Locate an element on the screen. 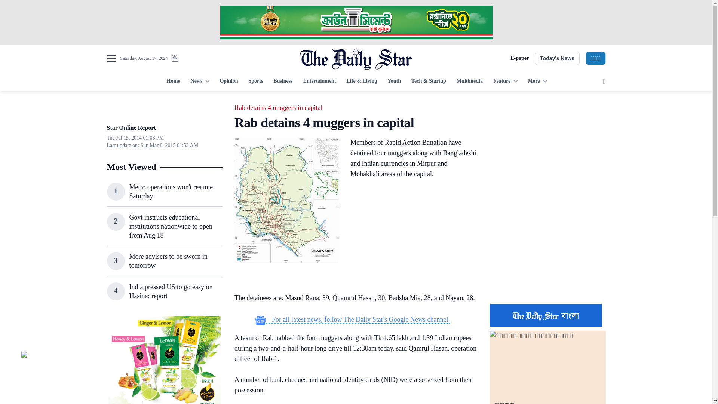 This screenshot has width=718, height=404. Youth is located at coordinates (394, 82).